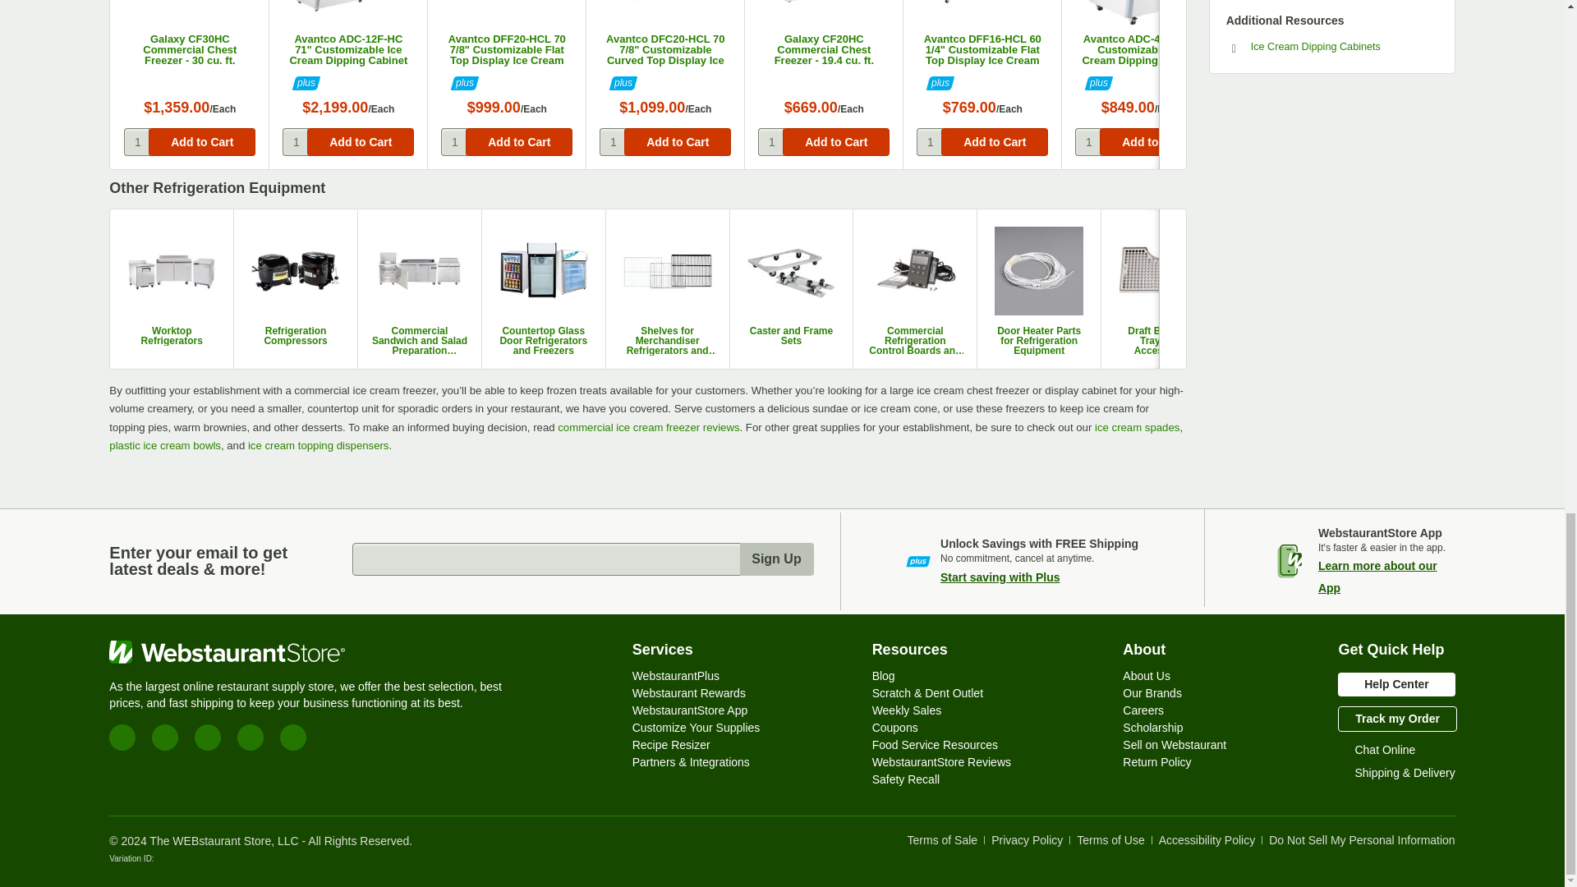 This screenshot has height=887, width=1577. What do you see at coordinates (1469, 141) in the screenshot?
I see `Add to Cart` at bounding box center [1469, 141].